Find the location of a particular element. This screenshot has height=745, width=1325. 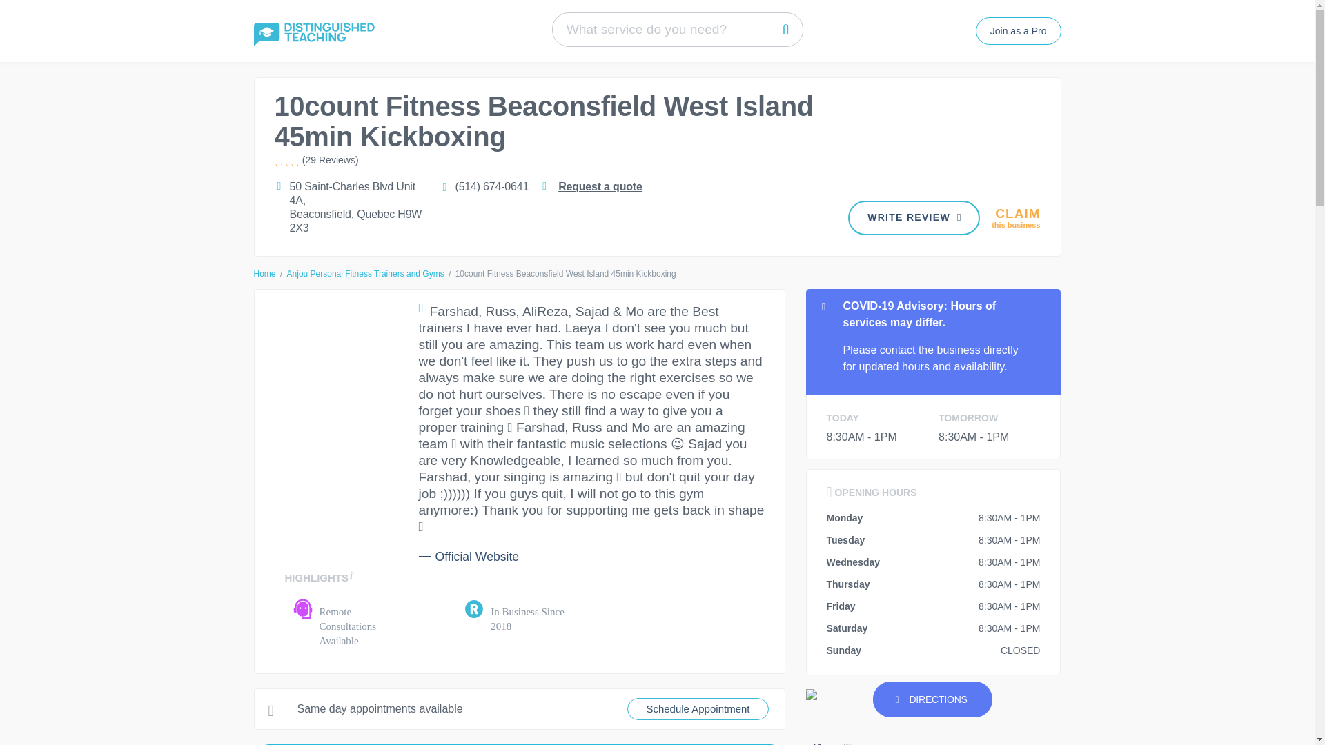

Request a quote is located at coordinates (914, 218).